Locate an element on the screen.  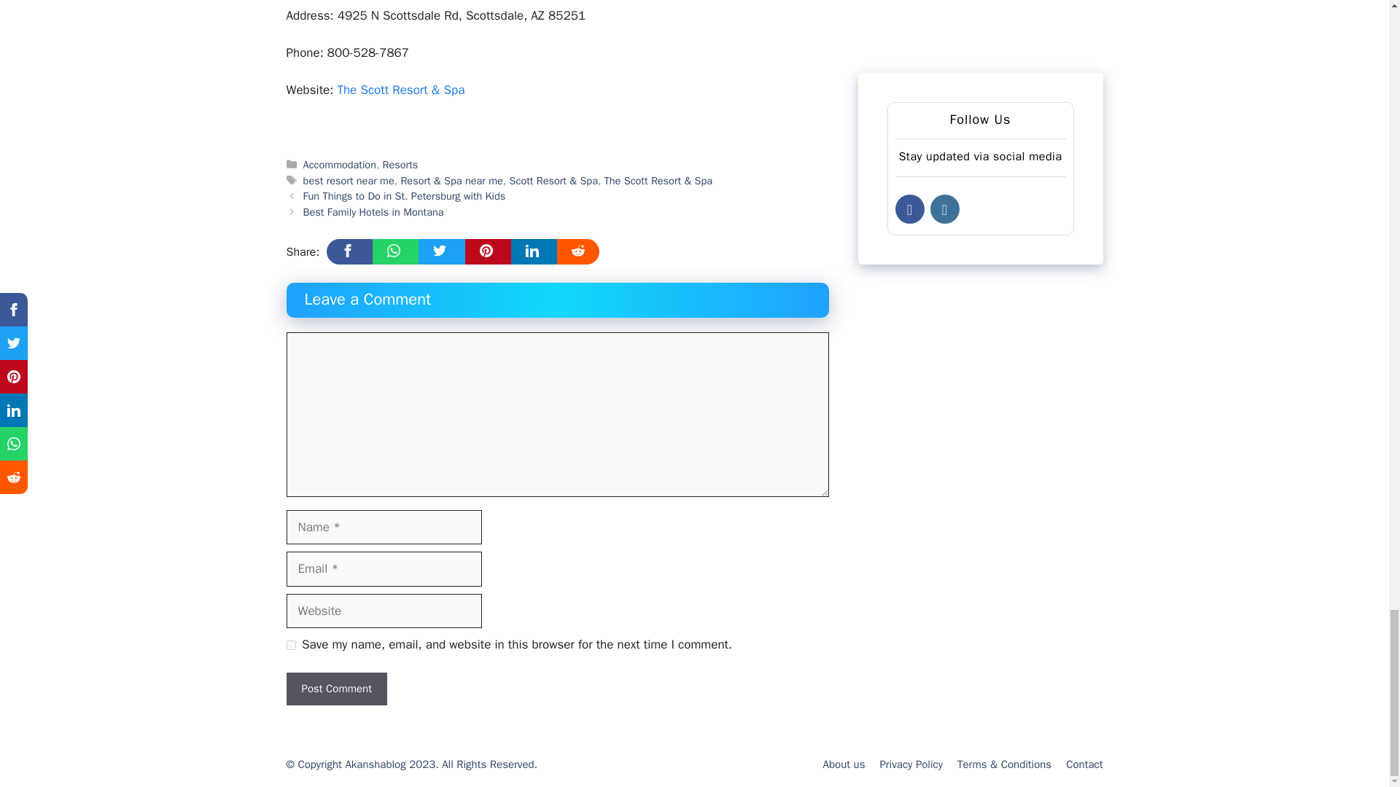
Resorts is located at coordinates (400, 165).